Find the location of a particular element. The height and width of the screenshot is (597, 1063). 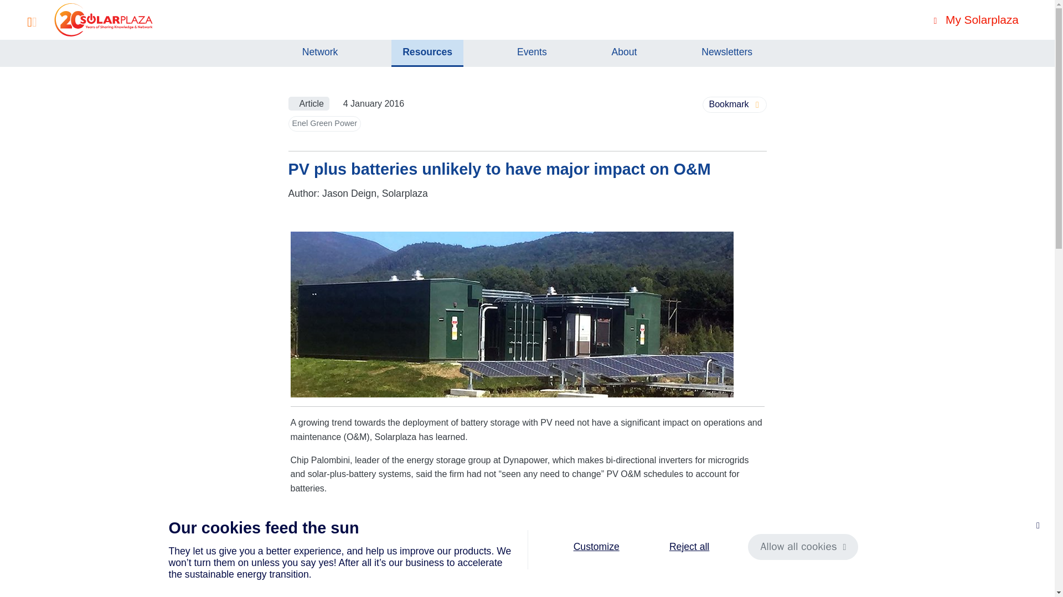

Allow all cookies is located at coordinates (803, 547).